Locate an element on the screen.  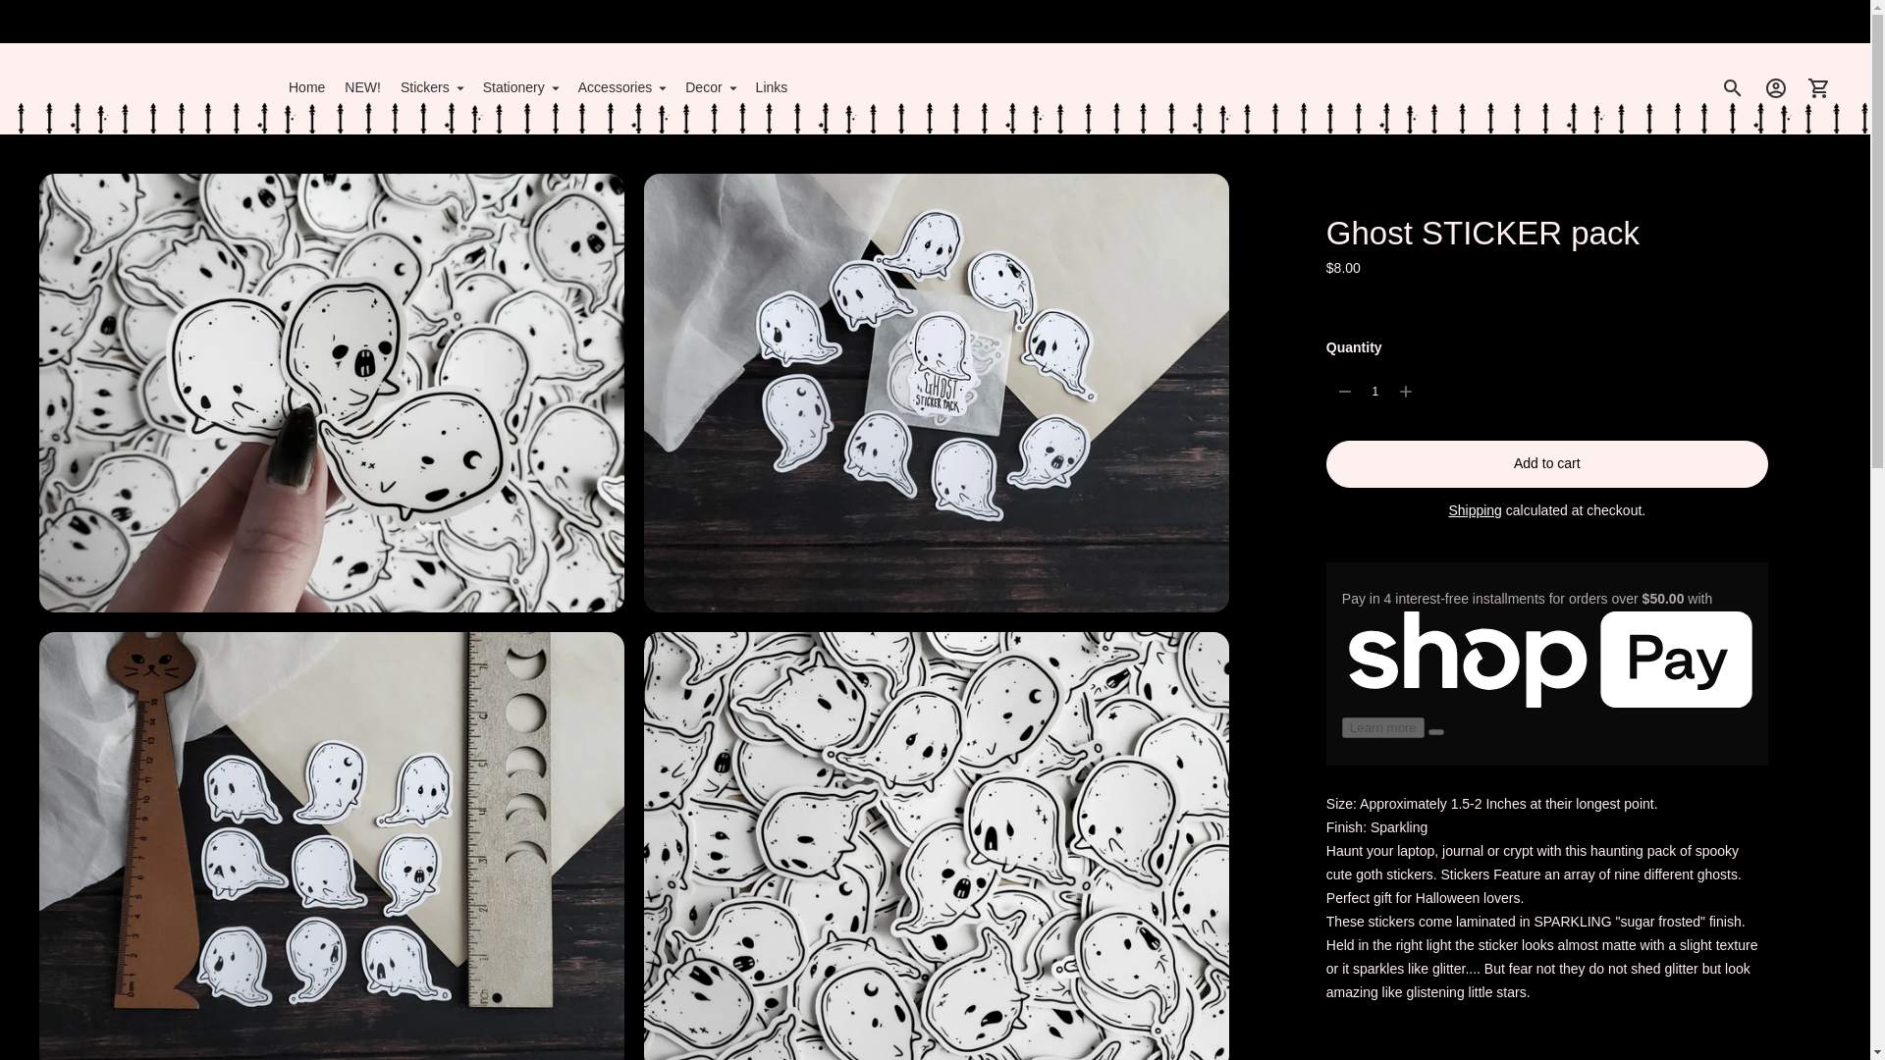
Decrease is located at coordinates (1345, 392).